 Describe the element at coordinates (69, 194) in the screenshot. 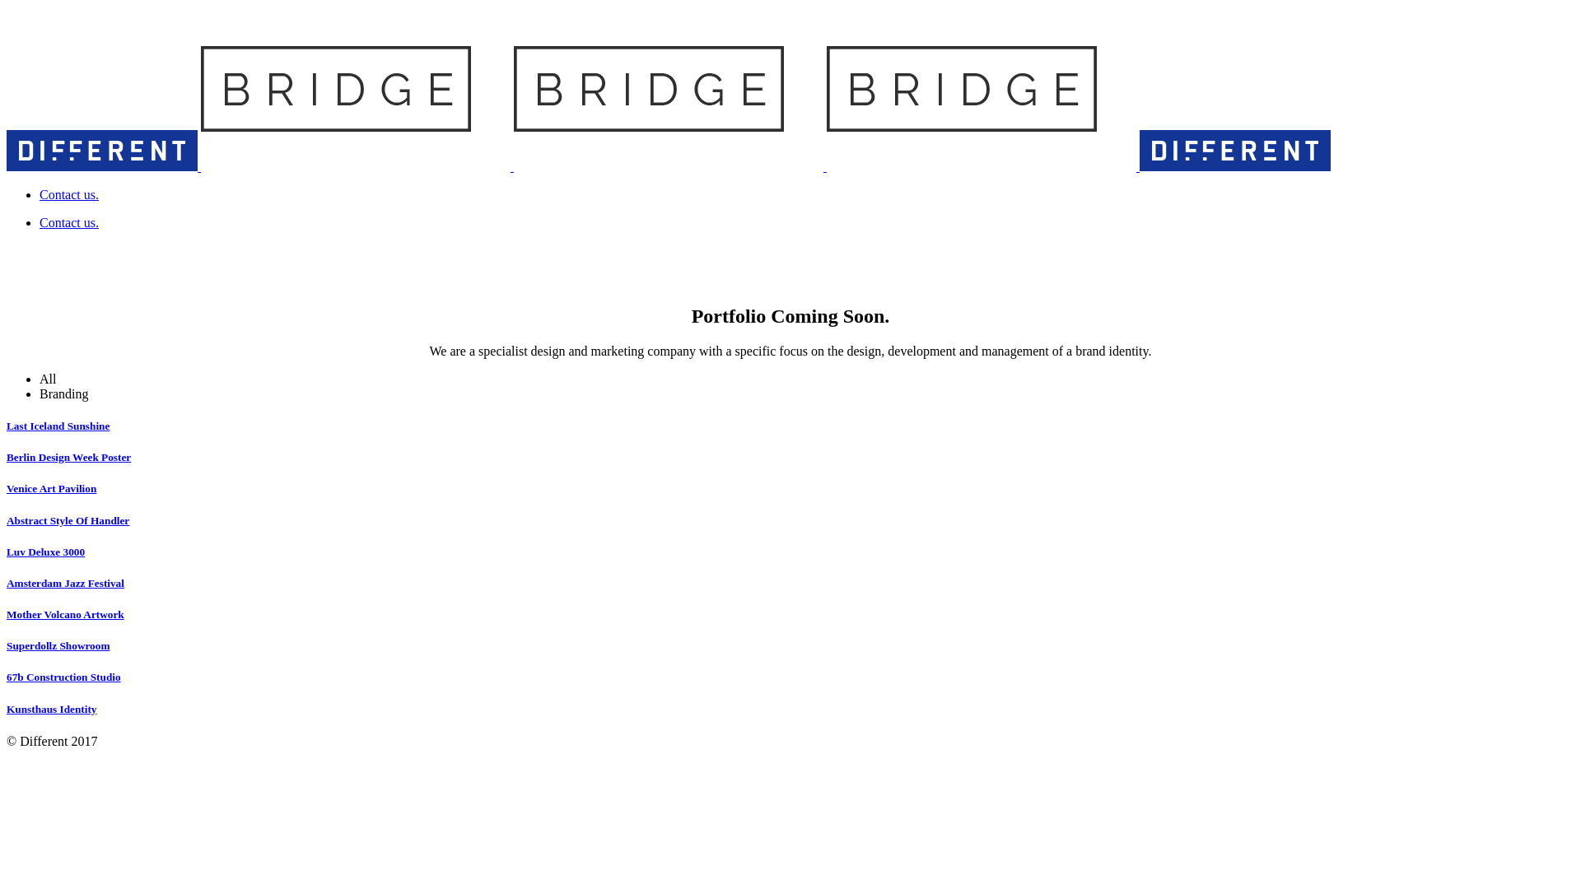

I see `Contact us.` at that location.